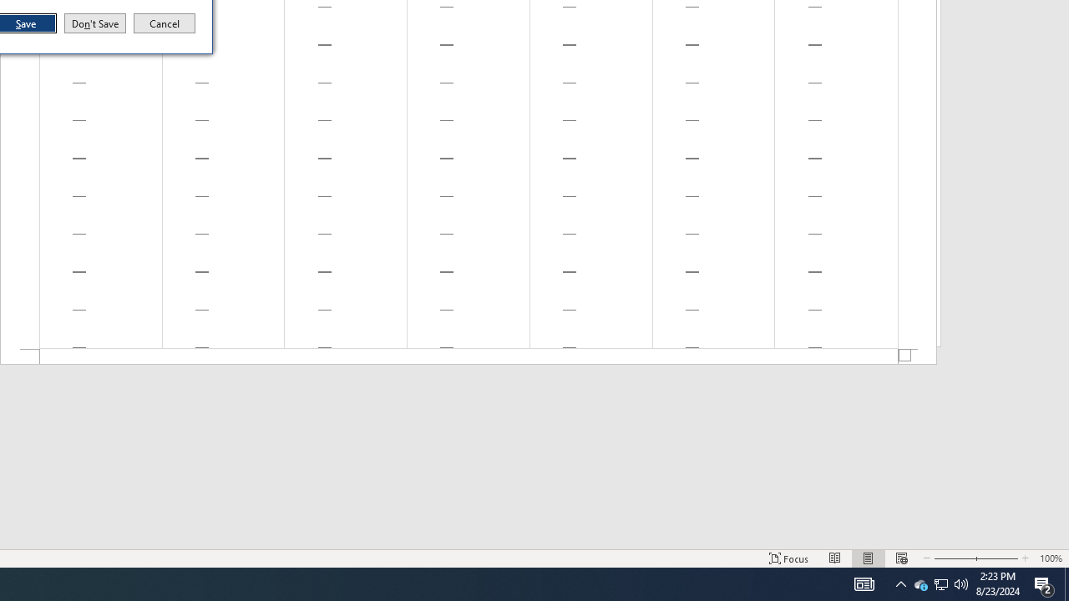  What do you see at coordinates (961, 584) in the screenshot?
I see `Q2790: 100%` at bounding box center [961, 584].